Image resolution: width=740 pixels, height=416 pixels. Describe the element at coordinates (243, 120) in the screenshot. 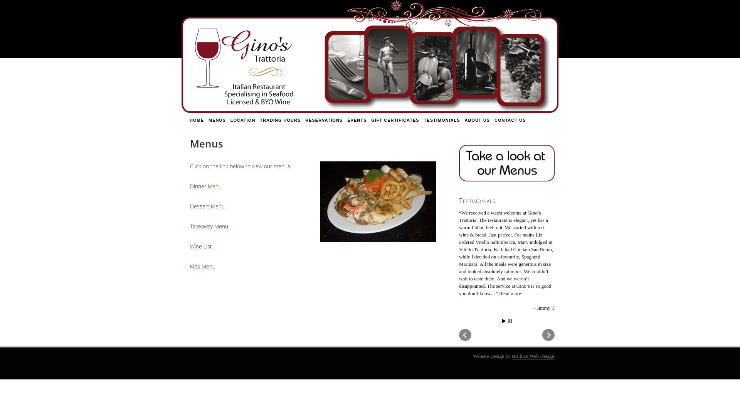

I see `LOCATION` at that location.